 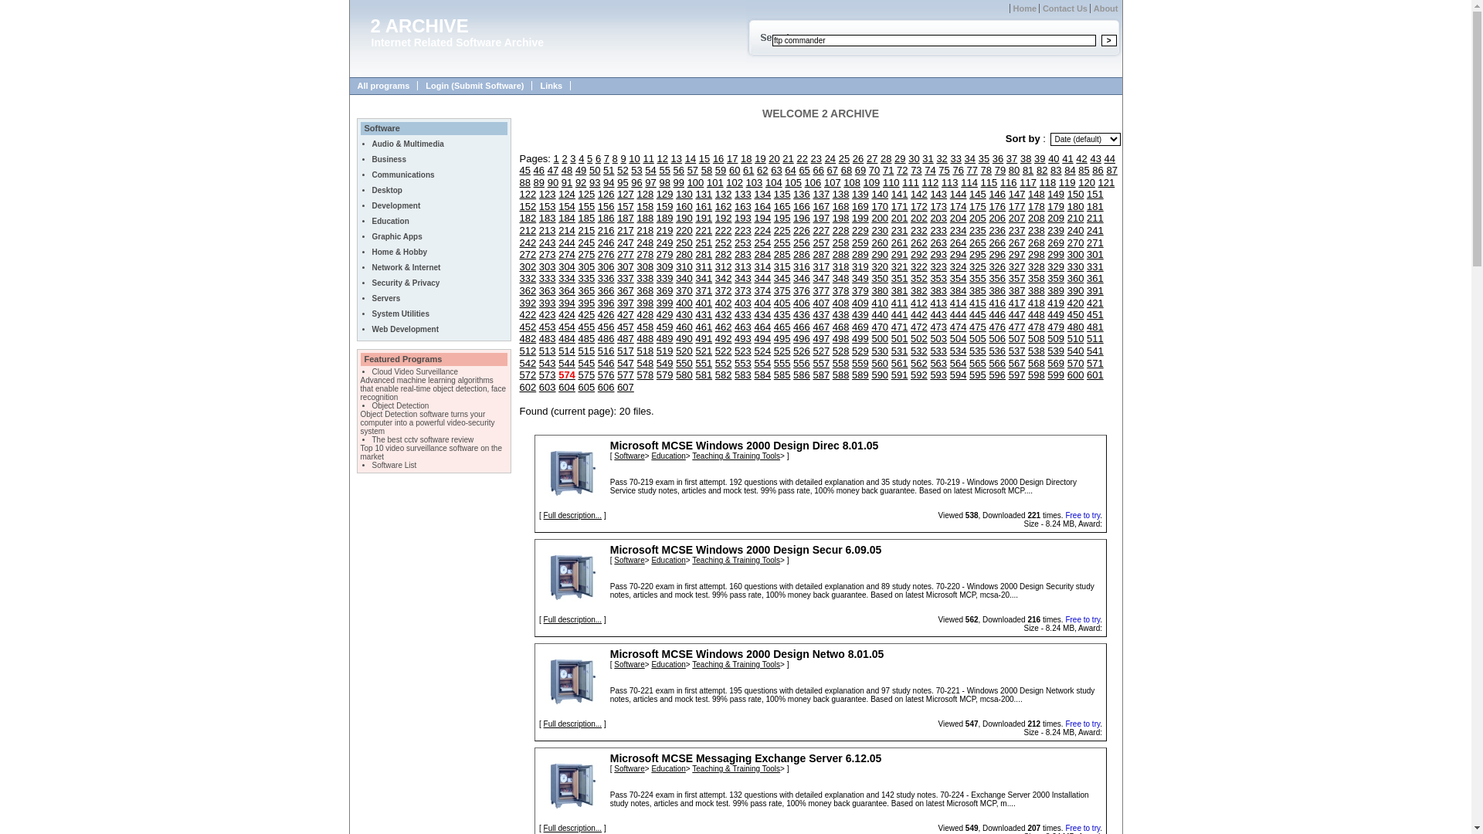 What do you see at coordinates (684, 315) in the screenshot?
I see `430` at bounding box center [684, 315].